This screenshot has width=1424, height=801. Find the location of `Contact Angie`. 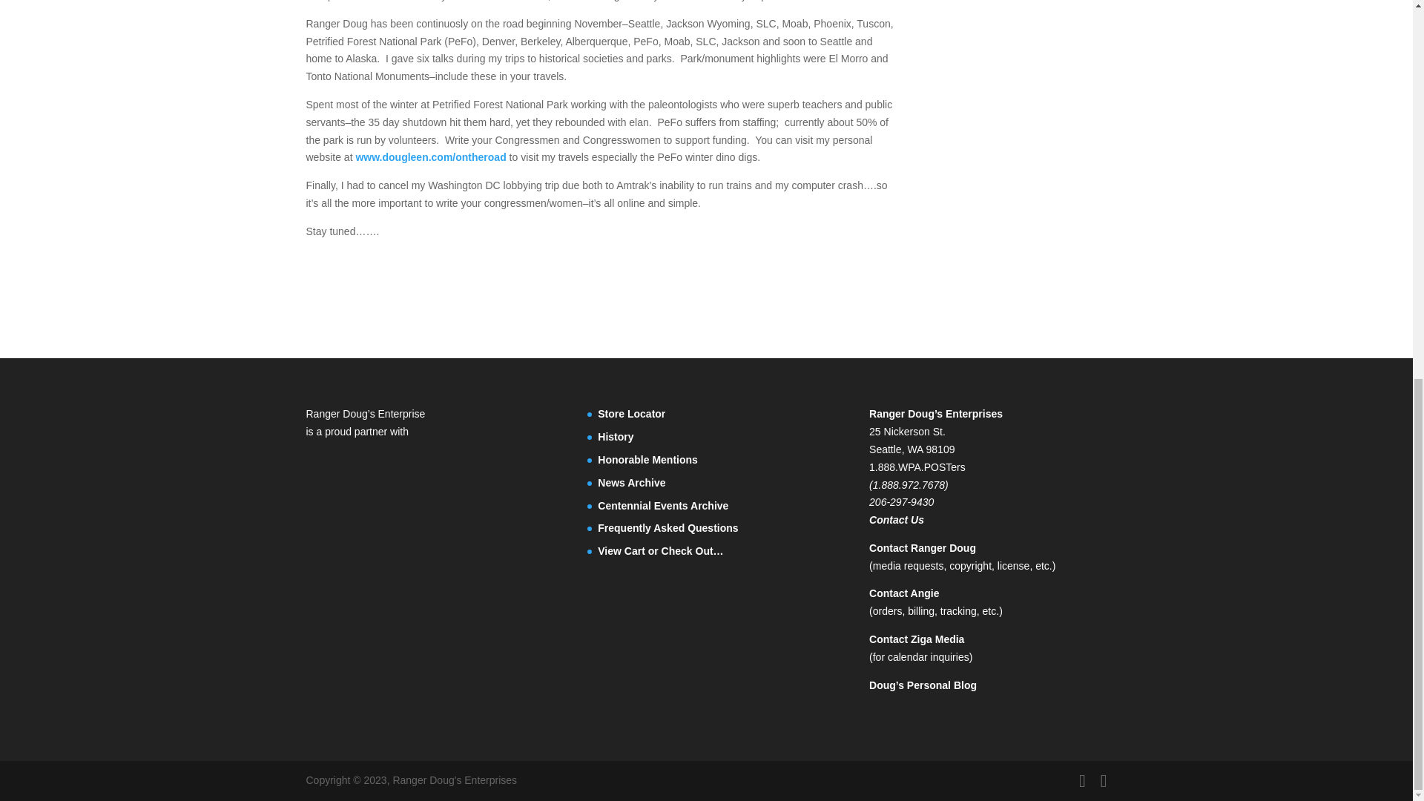

Contact Angie is located at coordinates (903, 593).